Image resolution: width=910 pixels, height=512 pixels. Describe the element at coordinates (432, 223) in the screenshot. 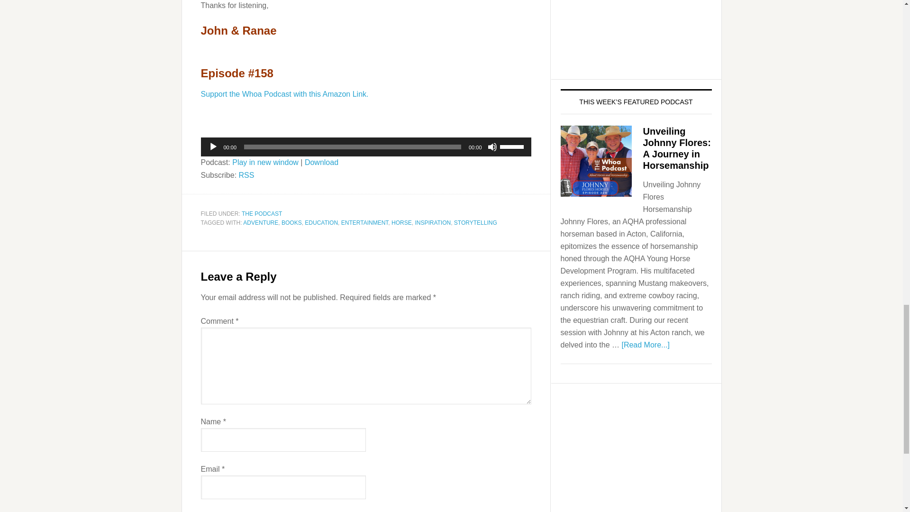

I see `INSPIRATION` at that location.